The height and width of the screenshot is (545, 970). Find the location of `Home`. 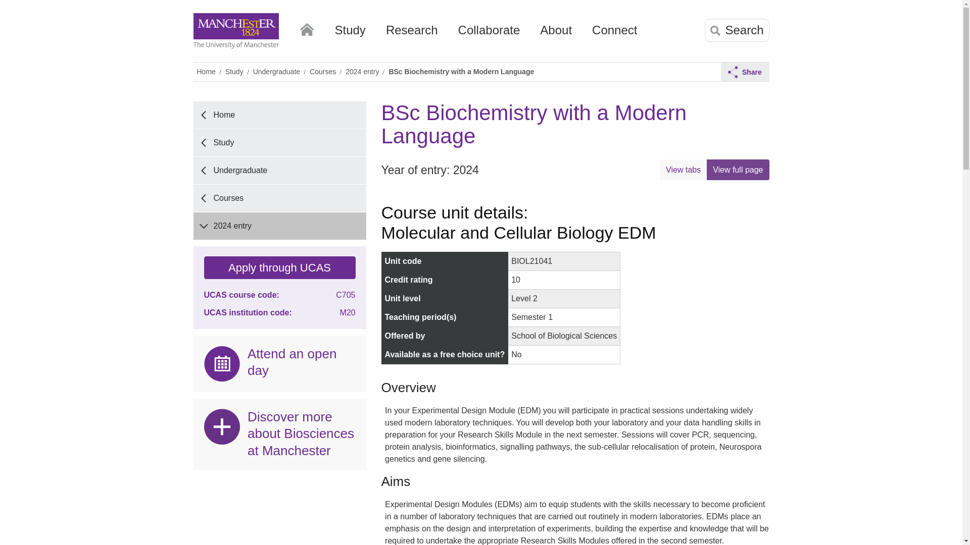

Home is located at coordinates (306, 27).